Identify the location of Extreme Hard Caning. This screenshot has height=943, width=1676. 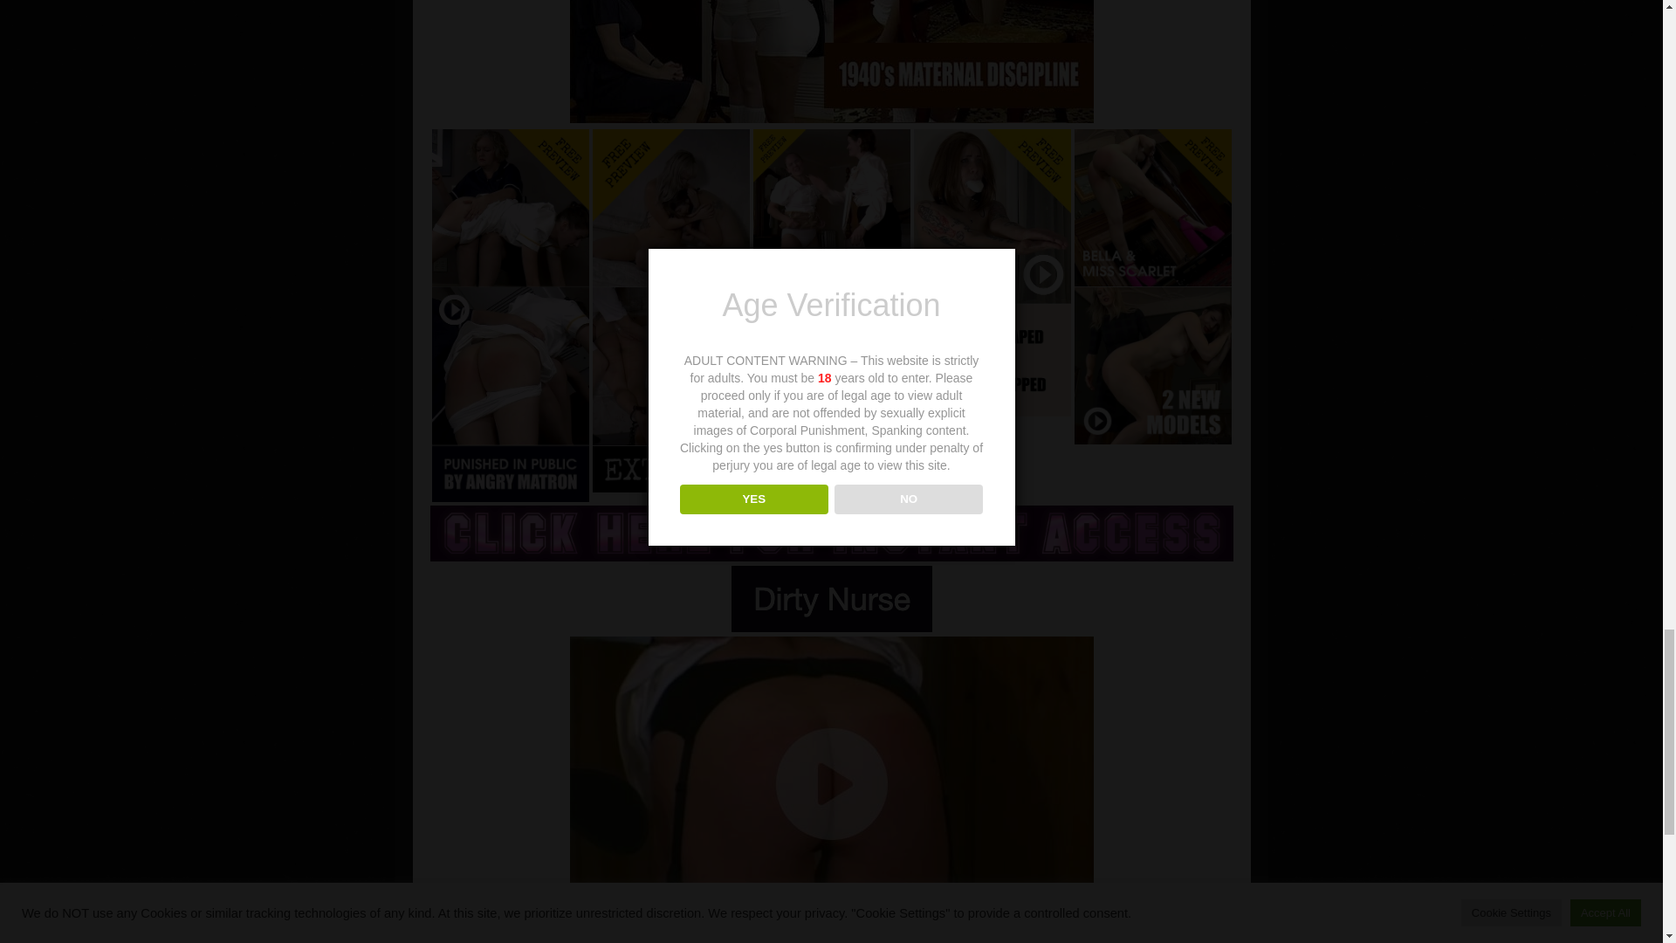
(670, 309).